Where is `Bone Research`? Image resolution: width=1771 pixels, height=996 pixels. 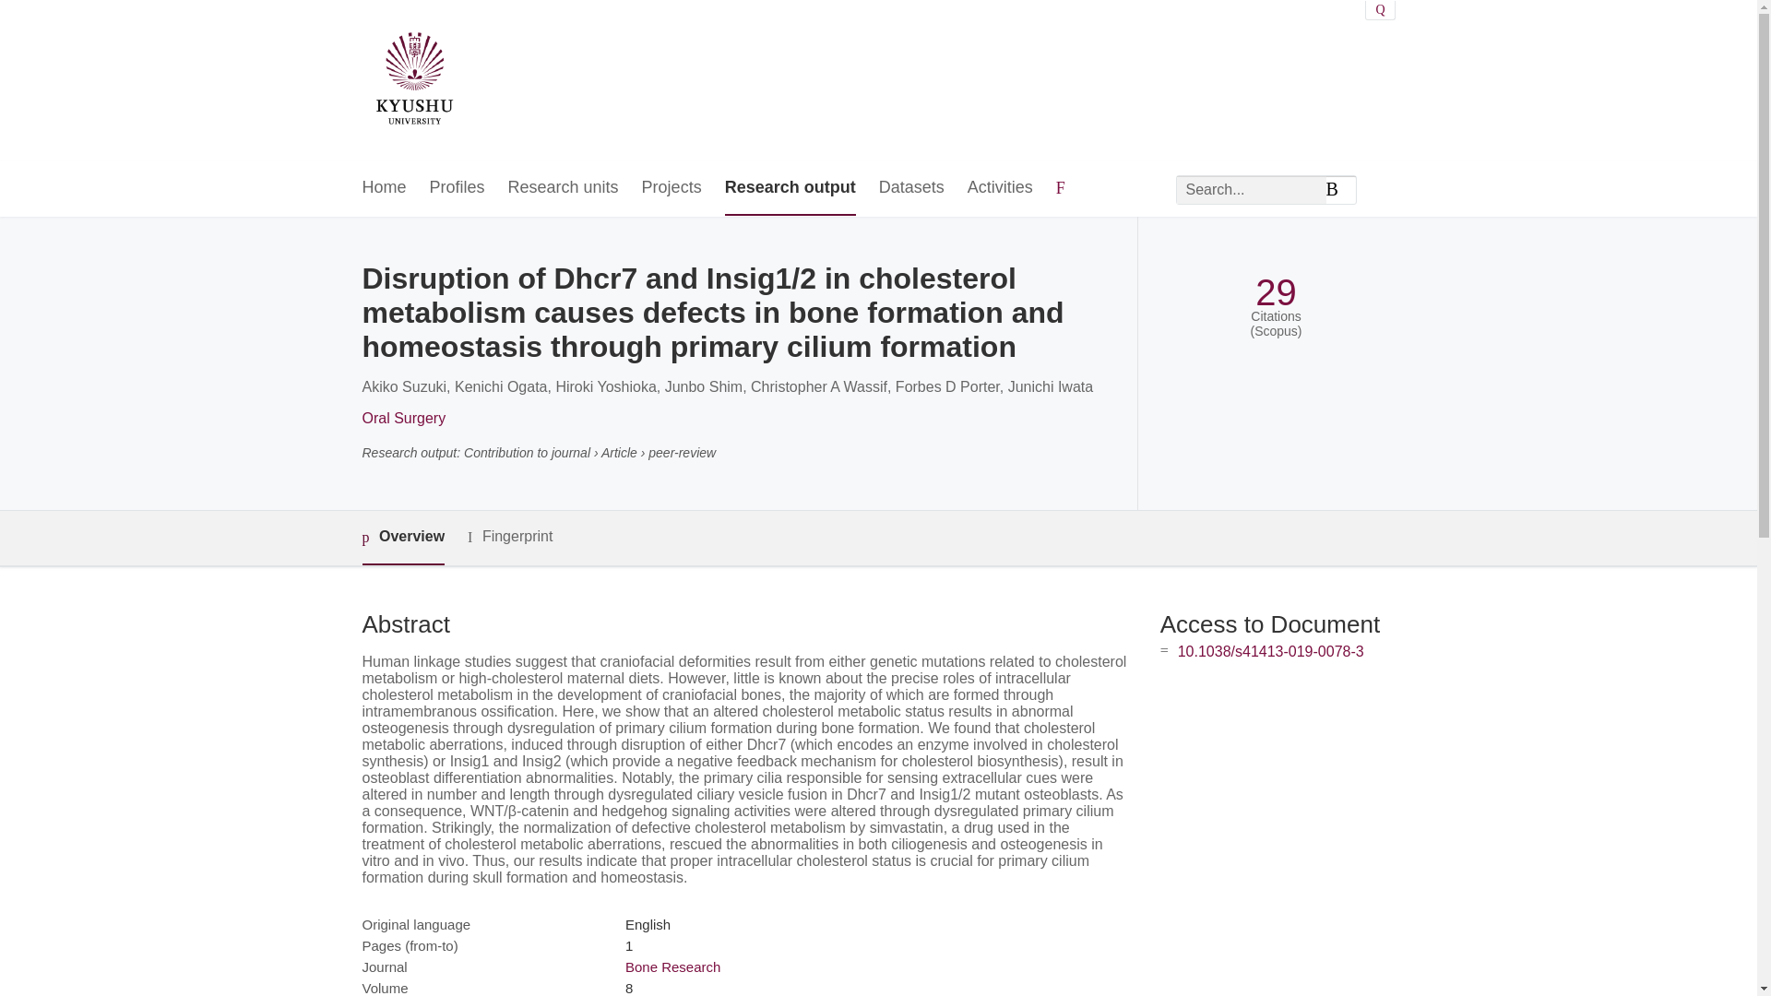 Bone Research is located at coordinates (672, 966).